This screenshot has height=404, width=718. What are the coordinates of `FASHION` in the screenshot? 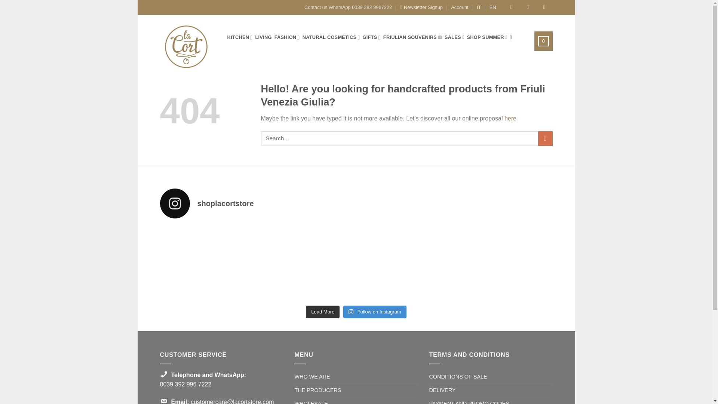 It's located at (287, 37).